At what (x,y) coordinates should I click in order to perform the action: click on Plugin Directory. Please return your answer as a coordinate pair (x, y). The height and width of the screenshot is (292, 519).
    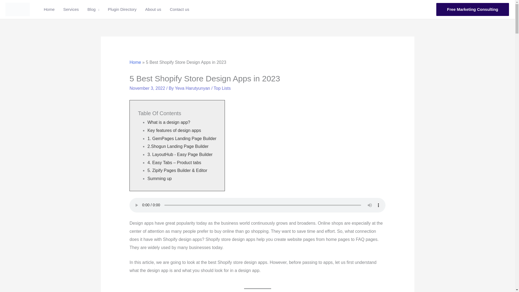
    Looking at the image, I should click on (122, 9).